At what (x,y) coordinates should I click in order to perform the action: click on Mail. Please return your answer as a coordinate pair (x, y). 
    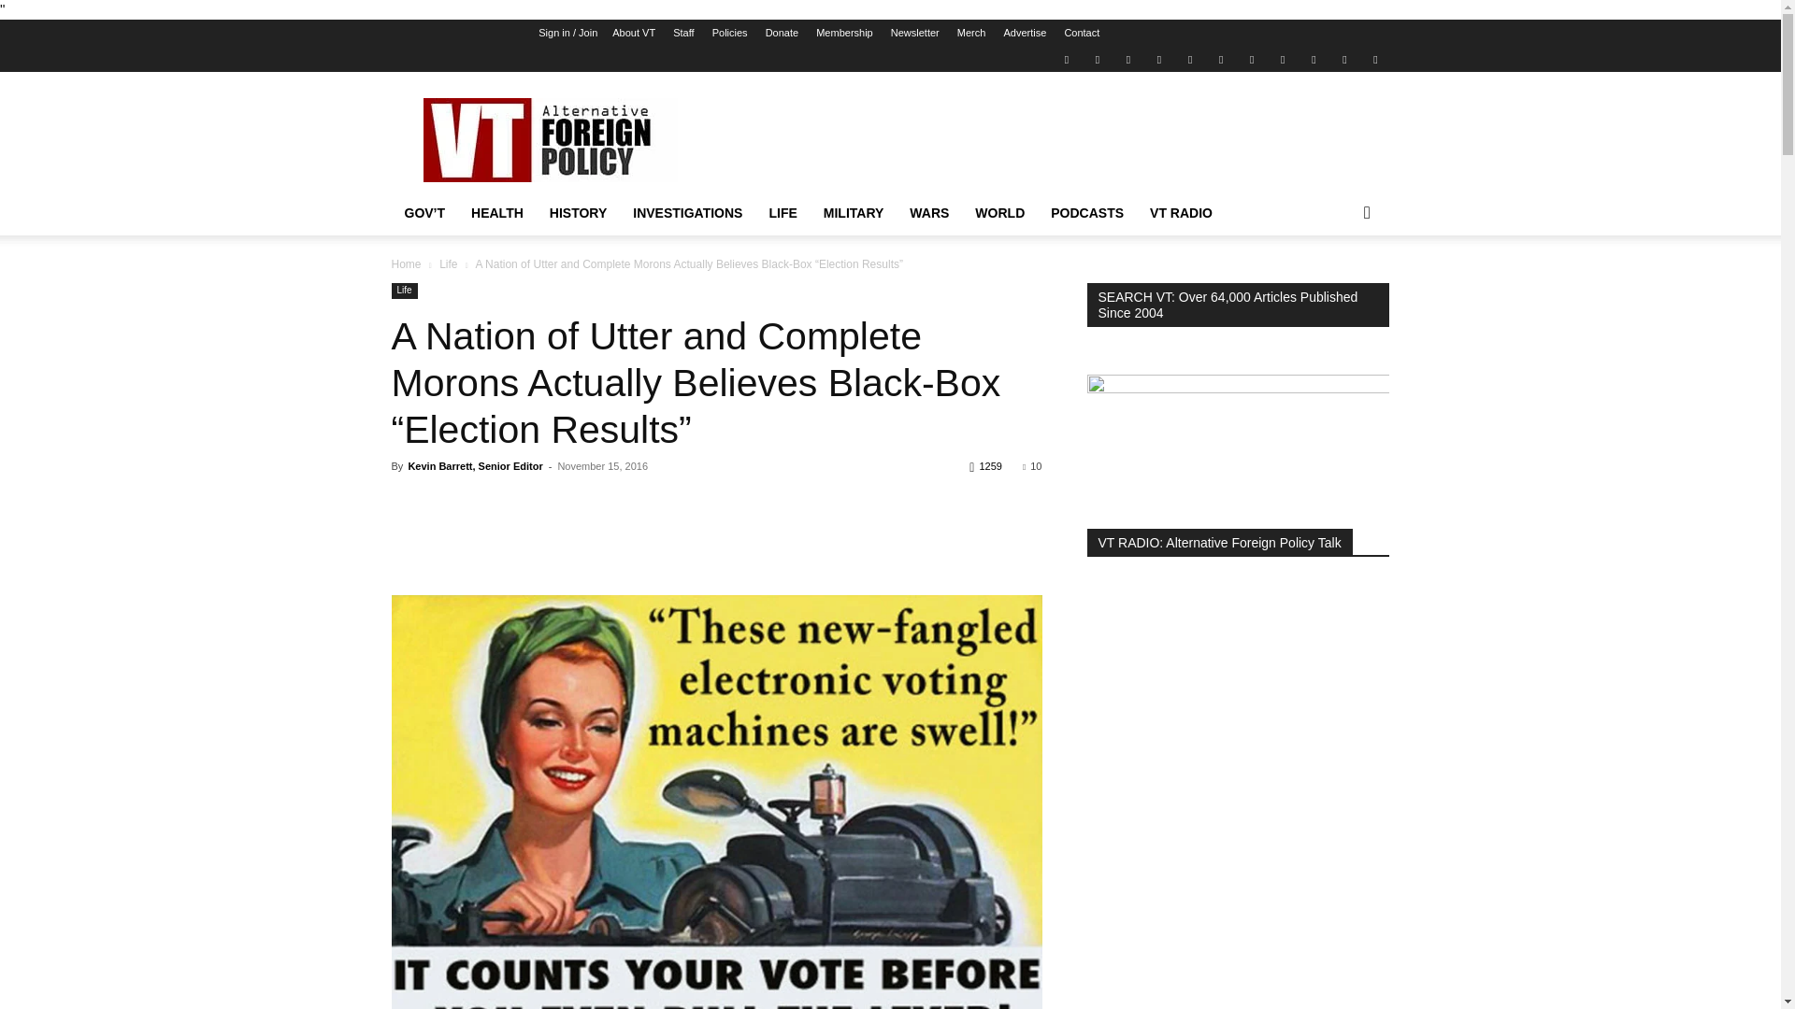
    Looking at the image, I should click on (1127, 58).